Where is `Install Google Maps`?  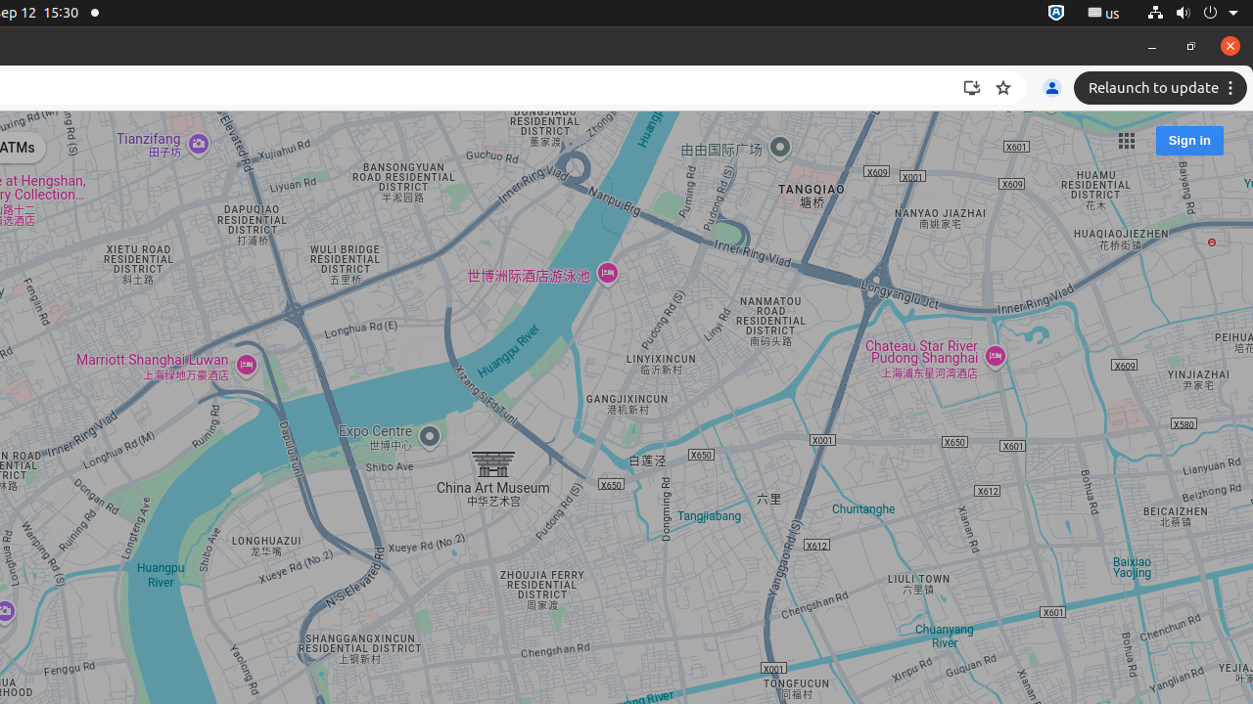
Install Google Maps is located at coordinates (972, 88).